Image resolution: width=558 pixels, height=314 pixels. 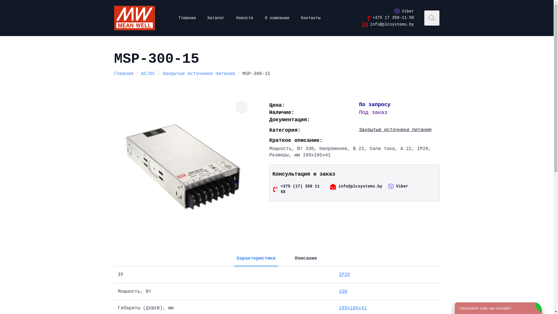 I want to click on info@plcsystems.by, so click(x=388, y=25).